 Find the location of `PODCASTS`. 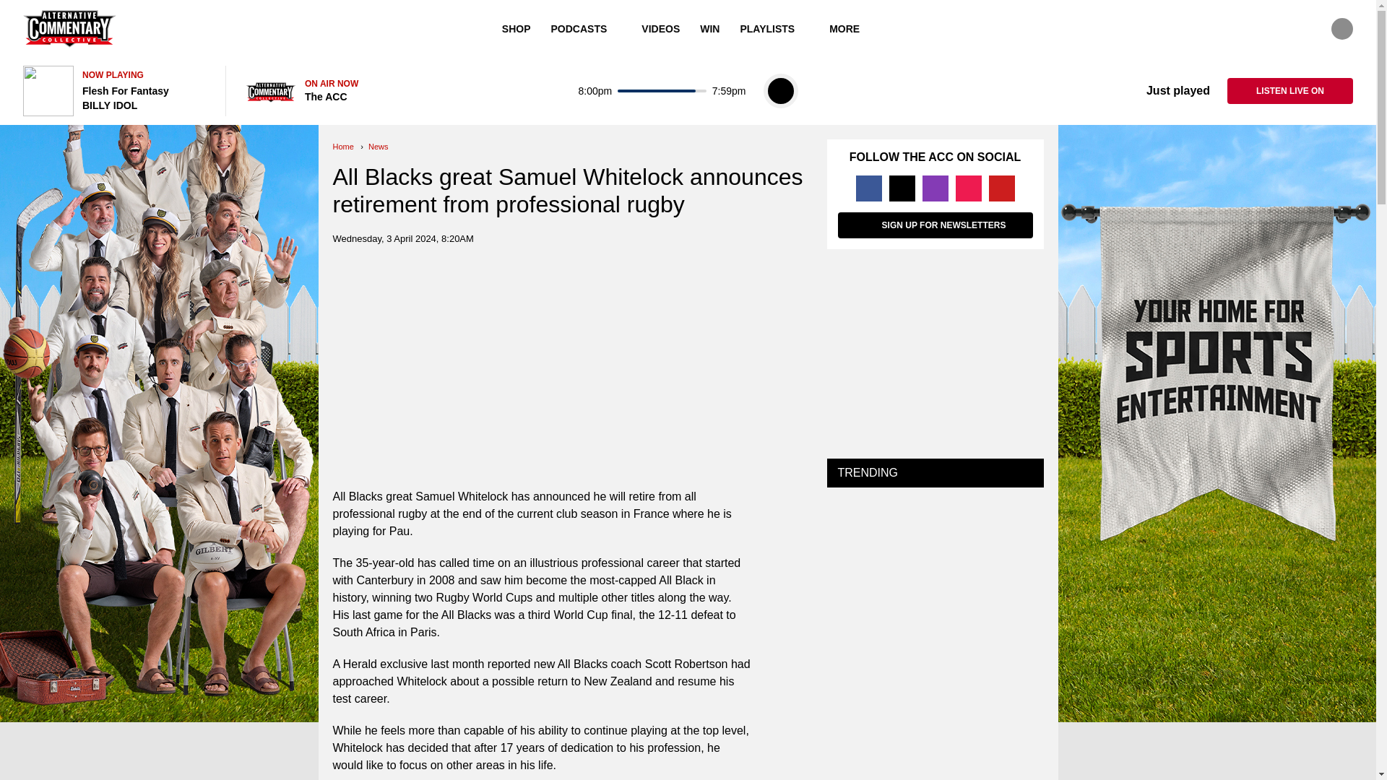

PODCASTS is located at coordinates (587, 29).